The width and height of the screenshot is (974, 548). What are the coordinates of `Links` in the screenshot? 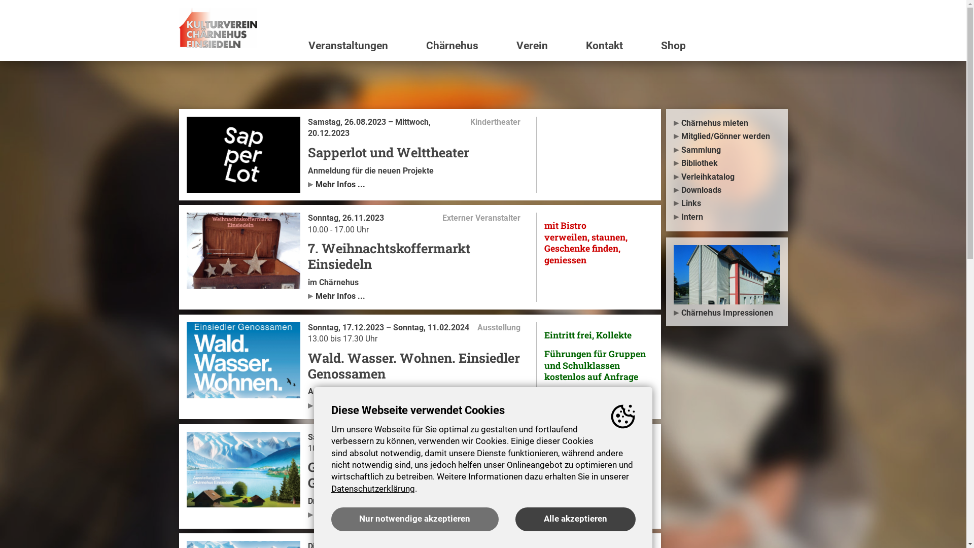 It's located at (727, 203).